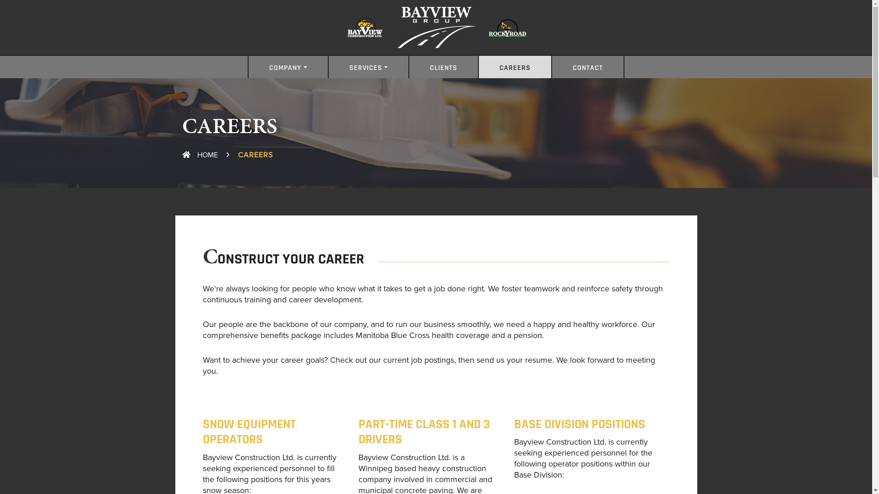 Image resolution: width=879 pixels, height=494 pixels. Describe the element at coordinates (515, 67) in the screenshot. I see `CAREERS` at that location.